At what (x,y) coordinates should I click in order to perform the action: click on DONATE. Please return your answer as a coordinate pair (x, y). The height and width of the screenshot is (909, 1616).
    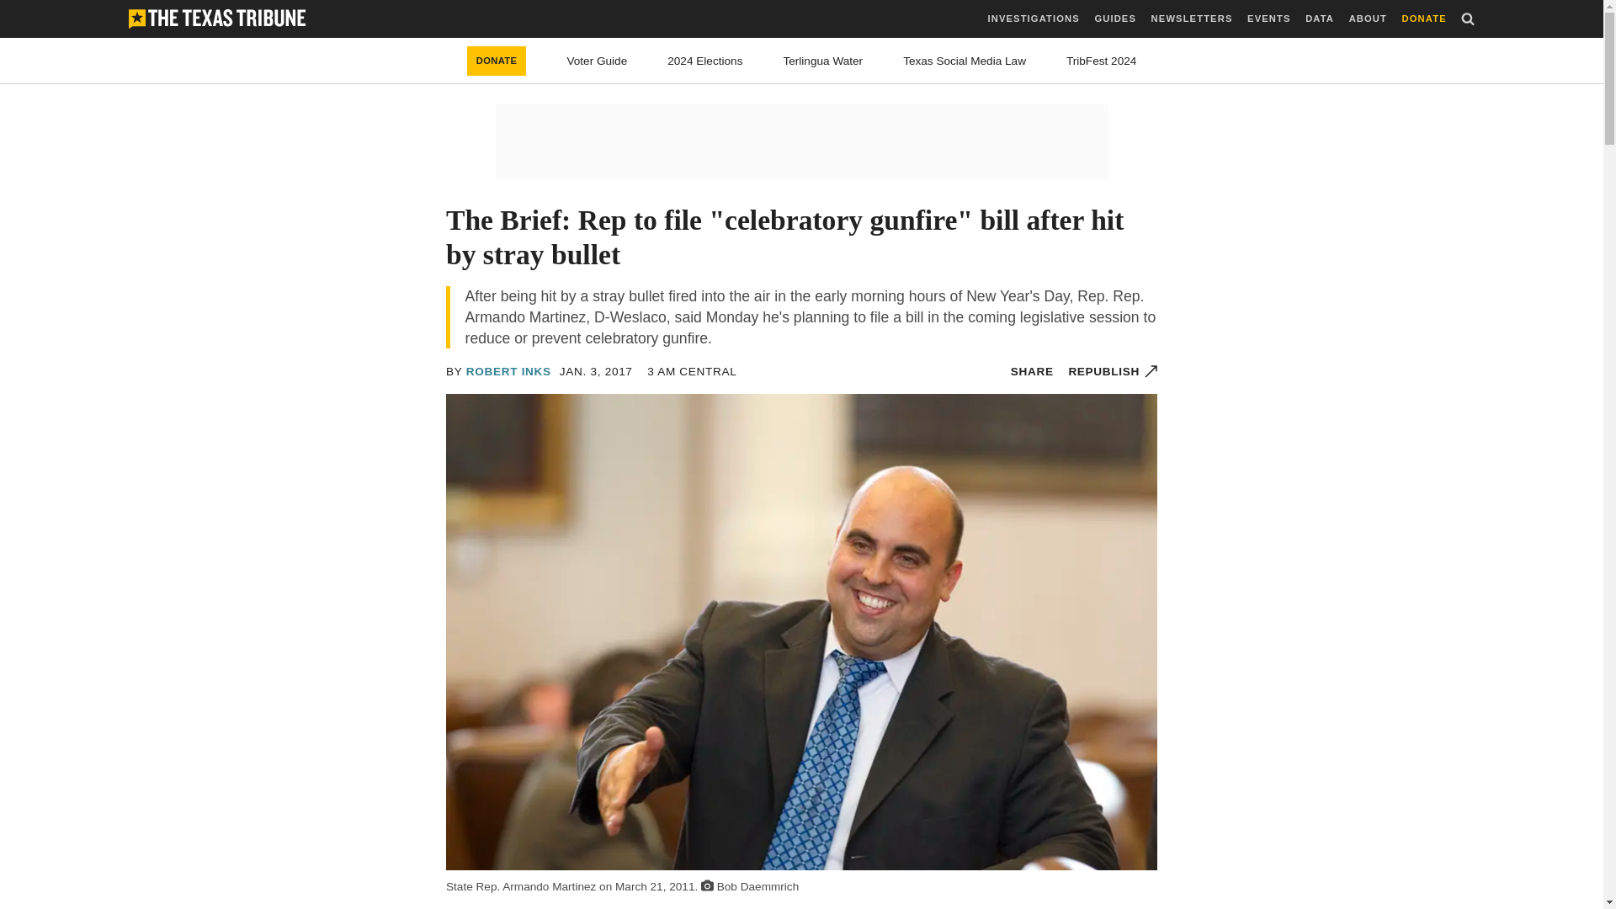
    Looking at the image, I should click on (1424, 19).